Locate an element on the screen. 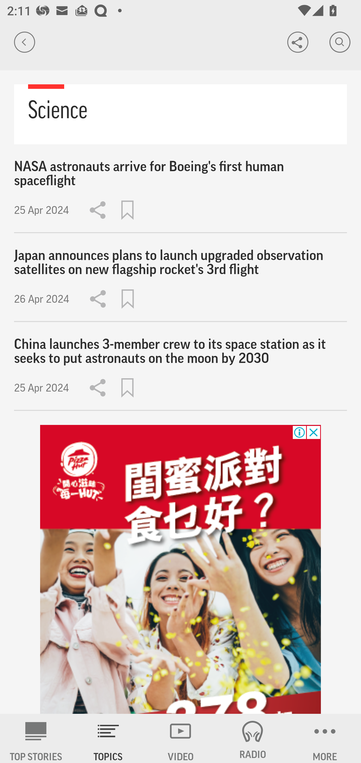 Image resolution: width=361 pixels, height=763 pixels. Advertisement is located at coordinates (180, 569).